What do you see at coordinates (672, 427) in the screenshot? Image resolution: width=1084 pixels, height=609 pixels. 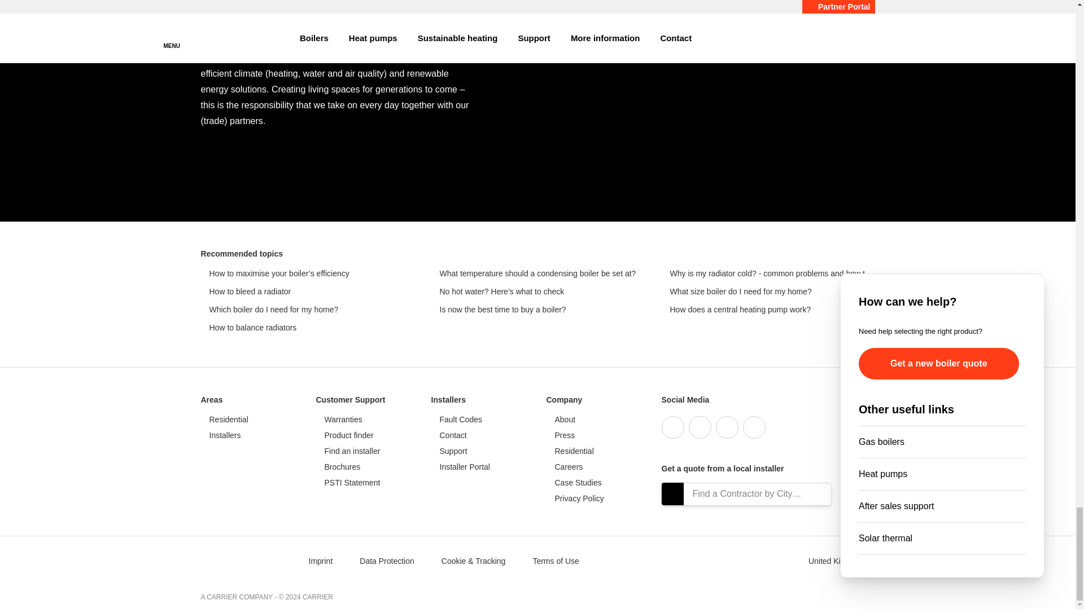 I see `Facebook` at bounding box center [672, 427].